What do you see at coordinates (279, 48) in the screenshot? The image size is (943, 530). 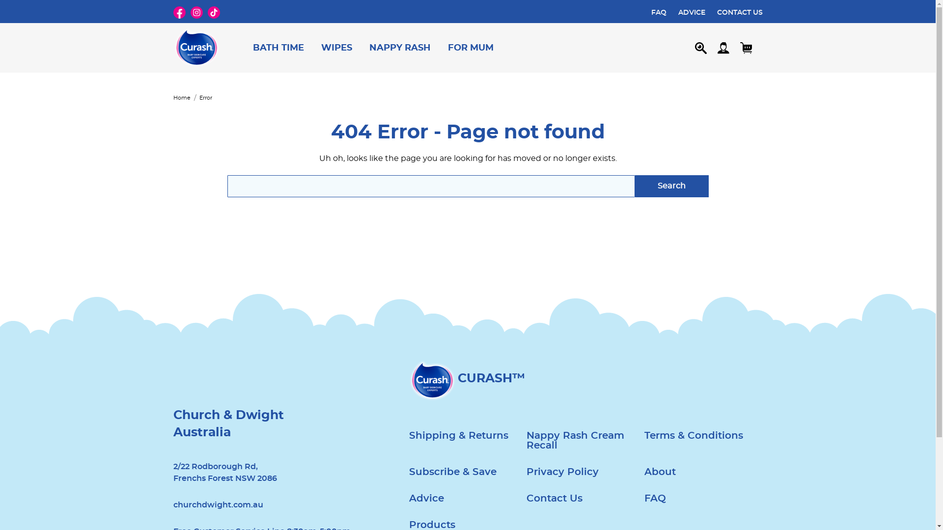 I see `BATH TIME` at bounding box center [279, 48].